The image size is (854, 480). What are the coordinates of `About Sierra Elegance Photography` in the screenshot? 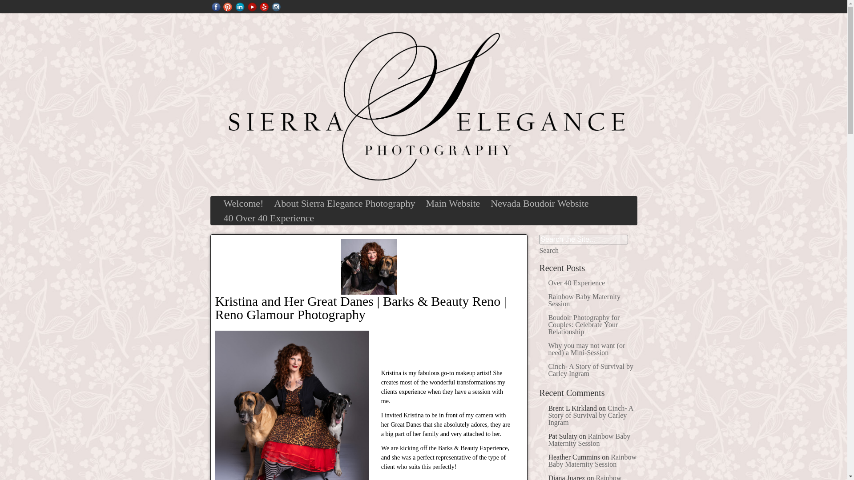 It's located at (344, 203).